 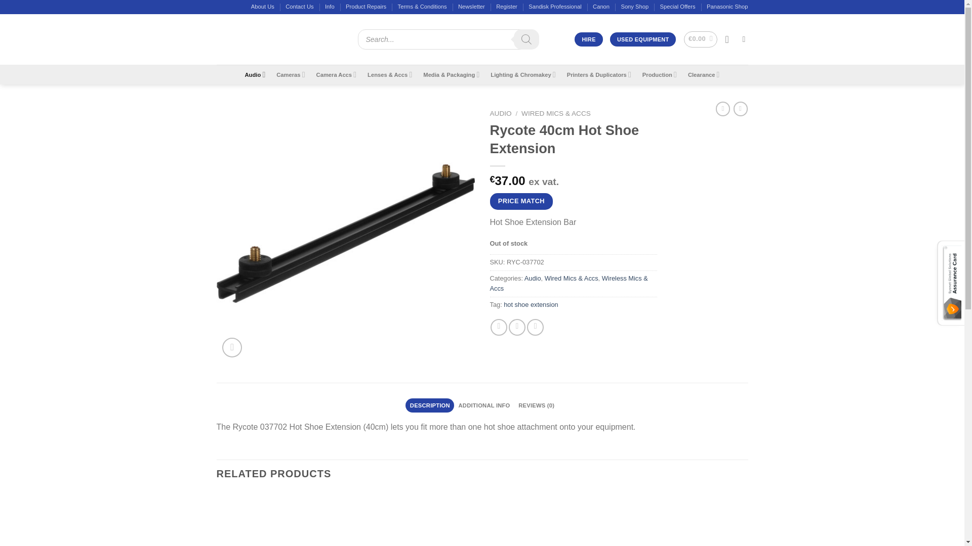 I want to click on Audio, so click(x=255, y=75).